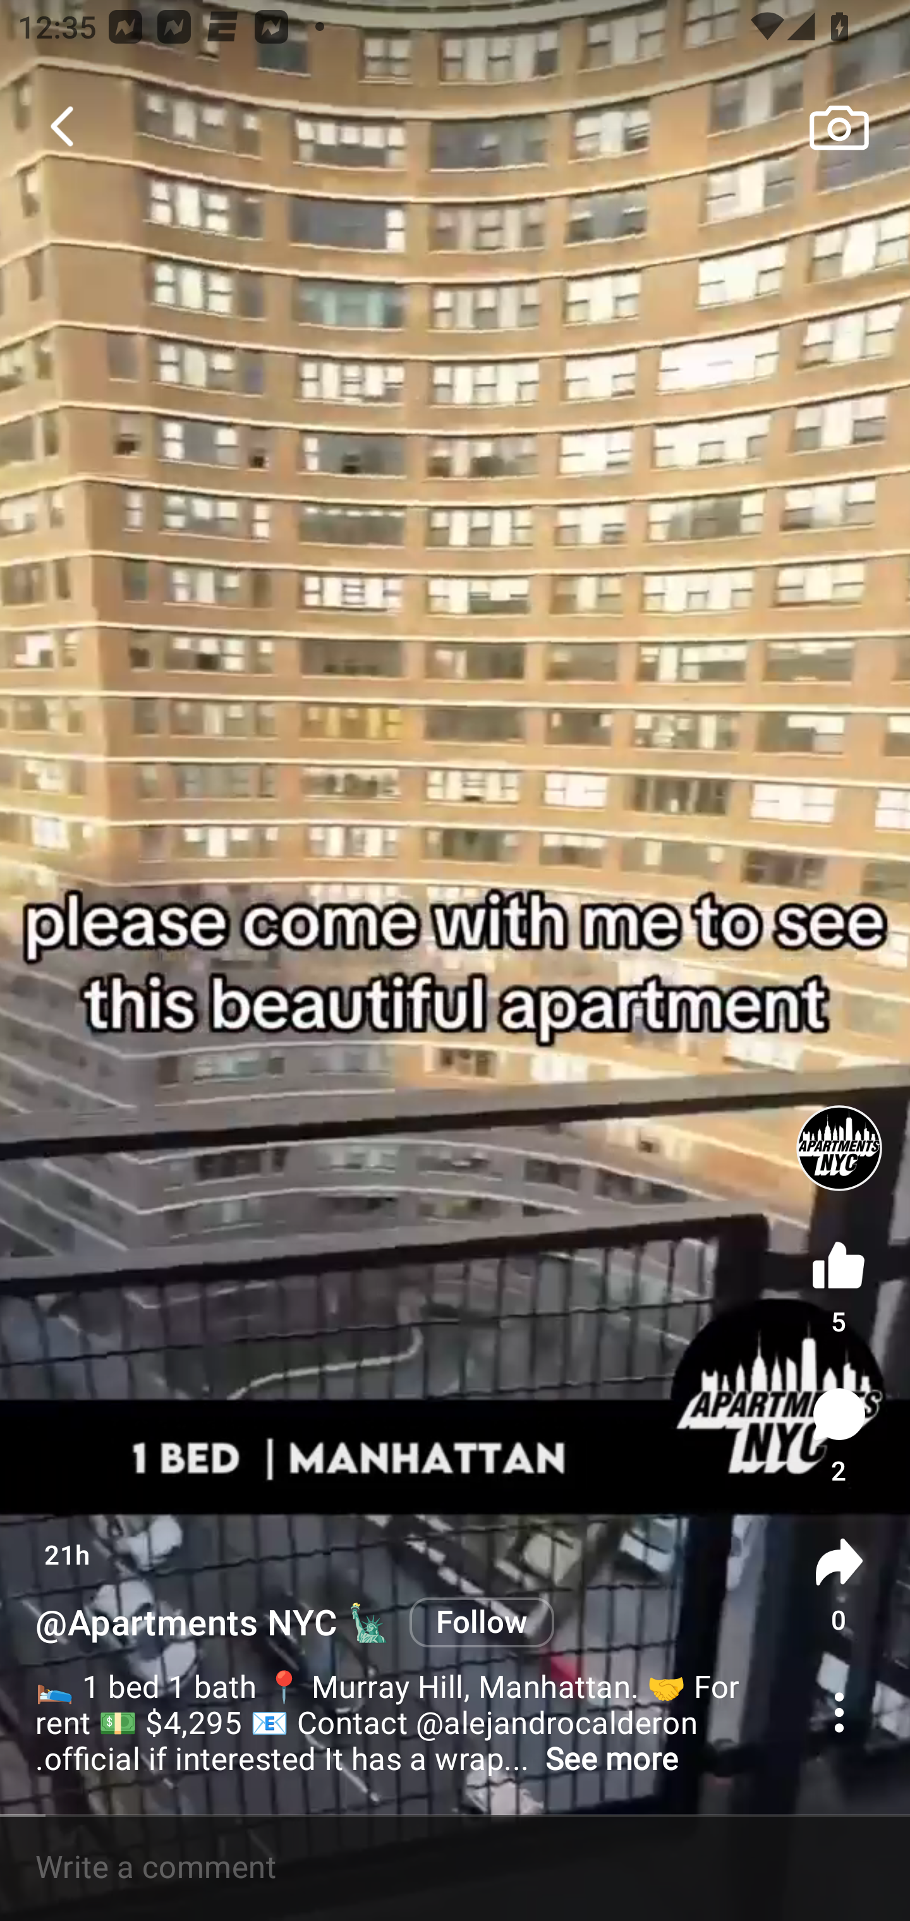 The height and width of the screenshot is (1921, 910). What do you see at coordinates (214, 1623) in the screenshot?
I see `@Apartments NYC 🗽` at bounding box center [214, 1623].